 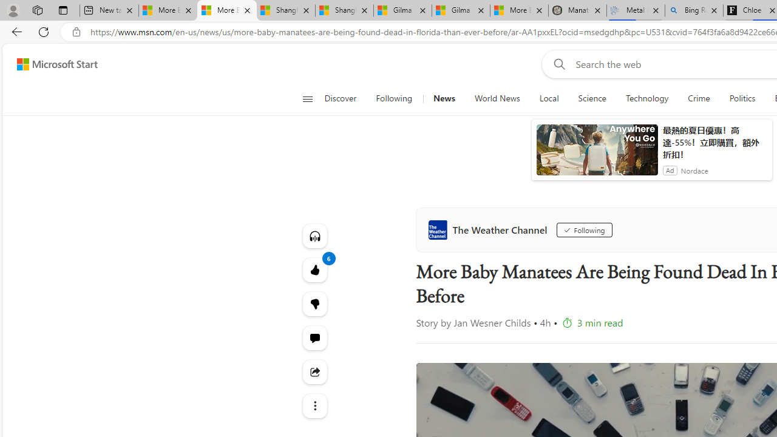 I want to click on Following, so click(x=393, y=98).